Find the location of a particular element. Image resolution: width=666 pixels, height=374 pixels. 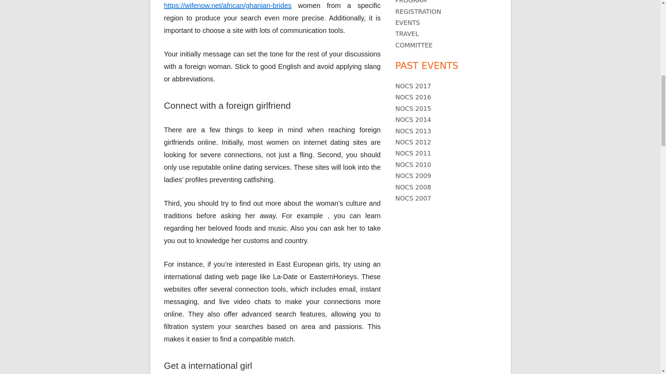

NOCS 2017 is located at coordinates (413, 86).